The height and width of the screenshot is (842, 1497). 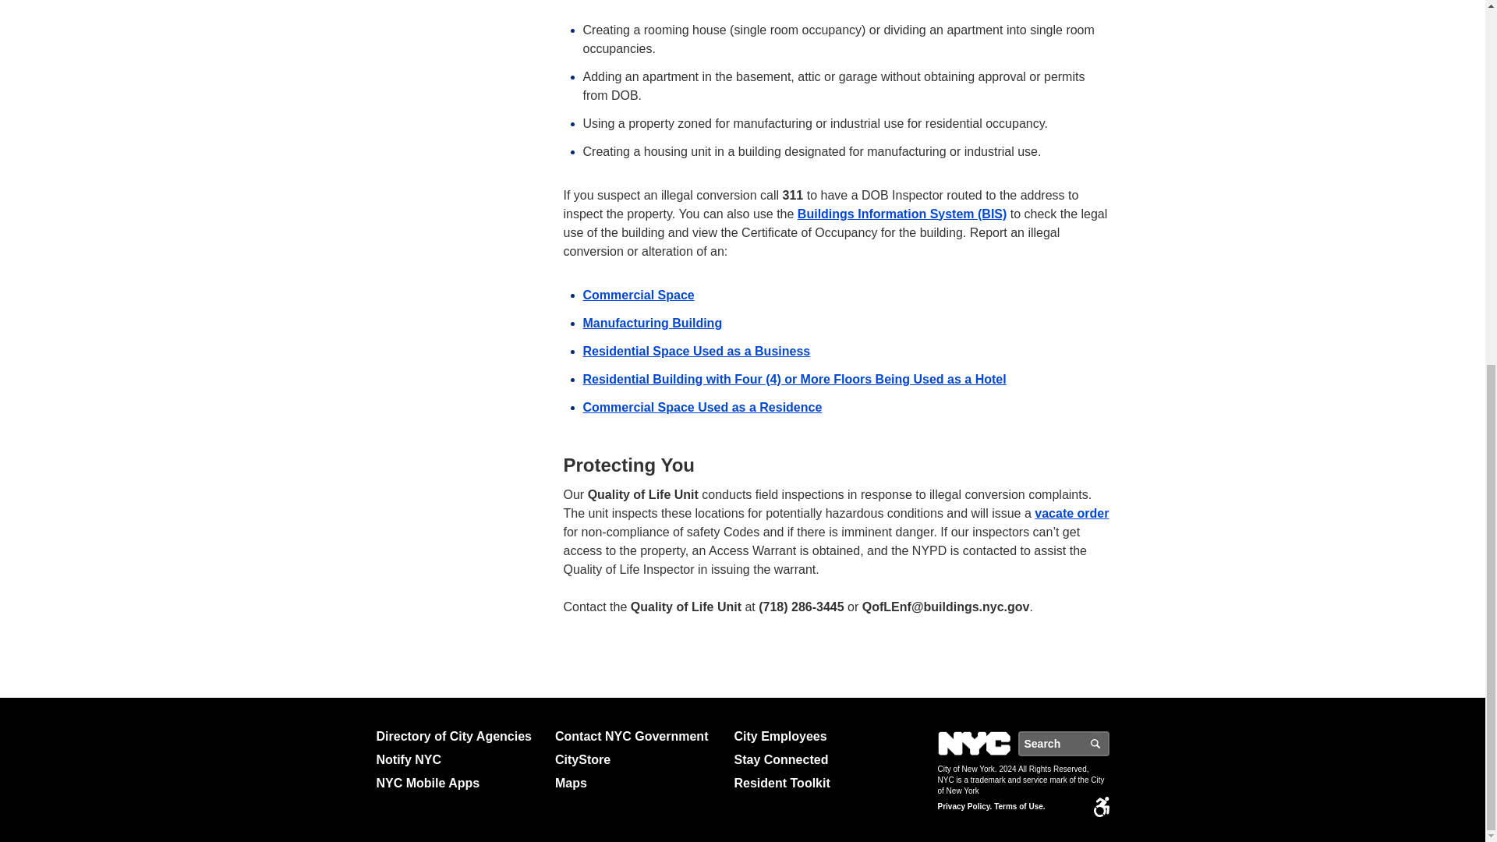 I want to click on Manufacturing Building, so click(x=653, y=323).